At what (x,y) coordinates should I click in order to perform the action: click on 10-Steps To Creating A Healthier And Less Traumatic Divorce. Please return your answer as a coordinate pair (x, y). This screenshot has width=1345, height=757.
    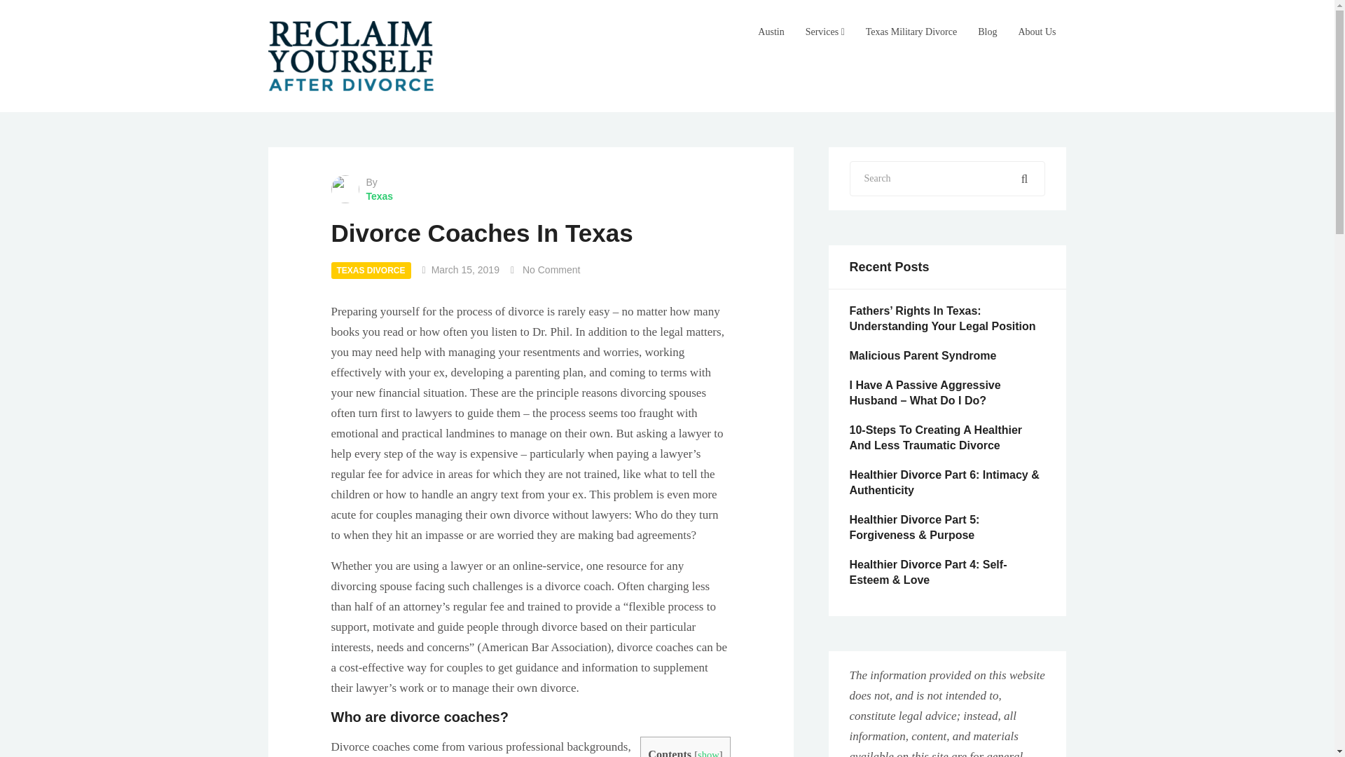
    Looking at the image, I should click on (935, 437).